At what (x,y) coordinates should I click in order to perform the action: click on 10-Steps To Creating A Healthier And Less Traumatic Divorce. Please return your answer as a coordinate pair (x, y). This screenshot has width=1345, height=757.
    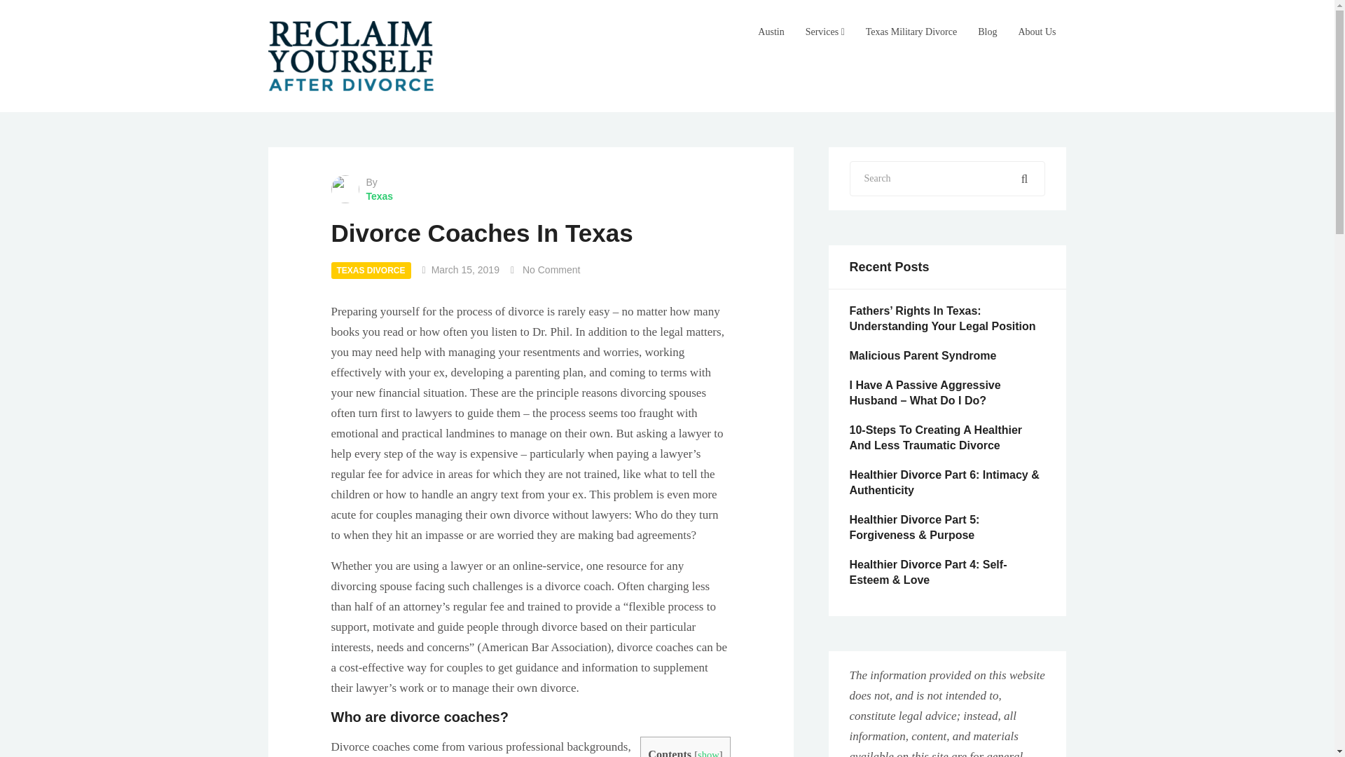
    Looking at the image, I should click on (935, 437).